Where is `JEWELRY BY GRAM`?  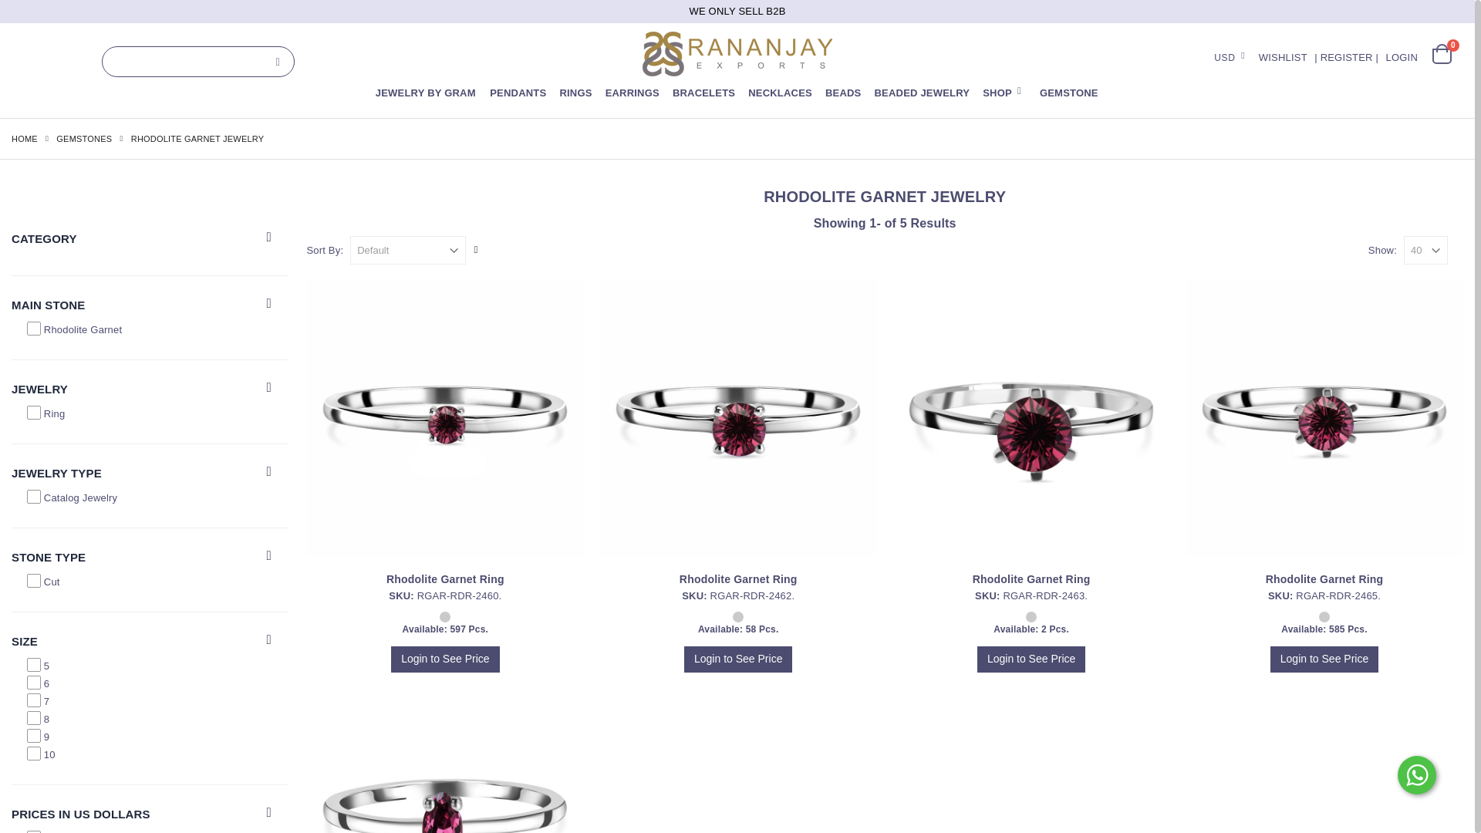 JEWELRY BY GRAM is located at coordinates (426, 89).